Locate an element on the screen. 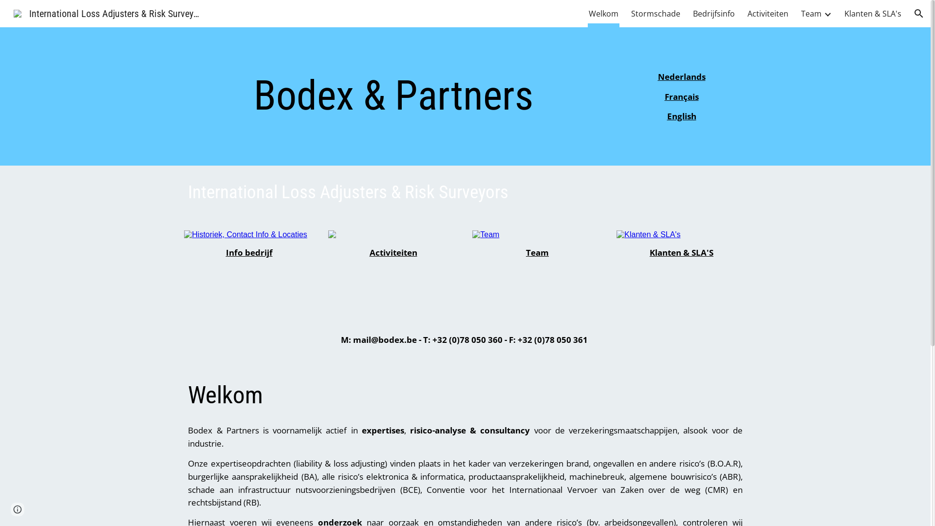 This screenshot has width=935, height=526. Expand/Collapse is located at coordinates (827, 14).